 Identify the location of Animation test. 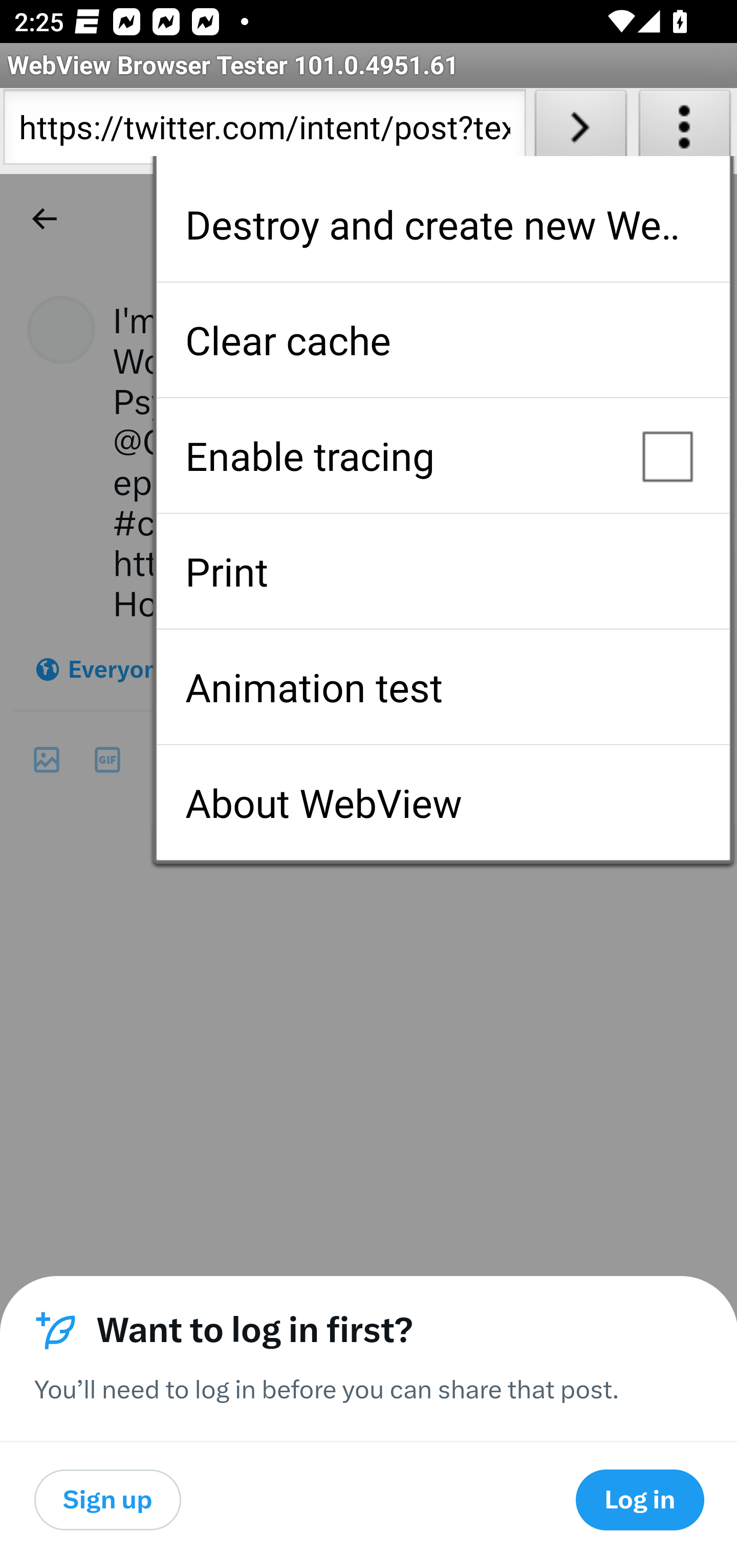
(443, 687).